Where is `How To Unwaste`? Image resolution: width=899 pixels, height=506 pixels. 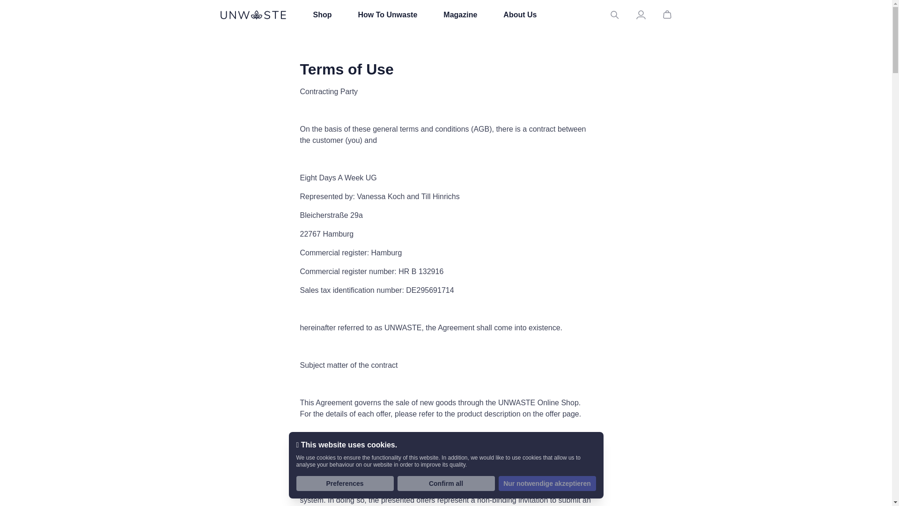
How To Unwaste is located at coordinates (387, 15).